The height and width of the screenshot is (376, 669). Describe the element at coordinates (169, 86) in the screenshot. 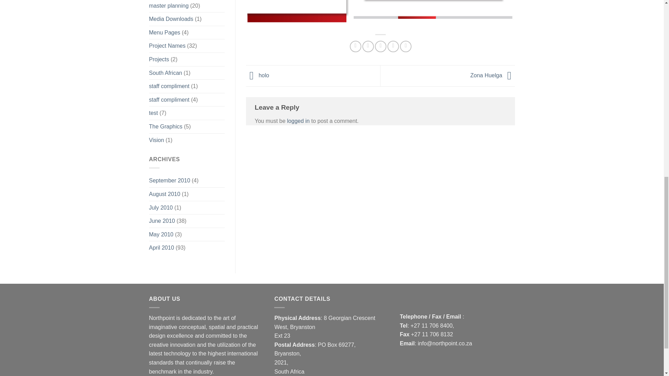

I see `staff compliment` at that location.